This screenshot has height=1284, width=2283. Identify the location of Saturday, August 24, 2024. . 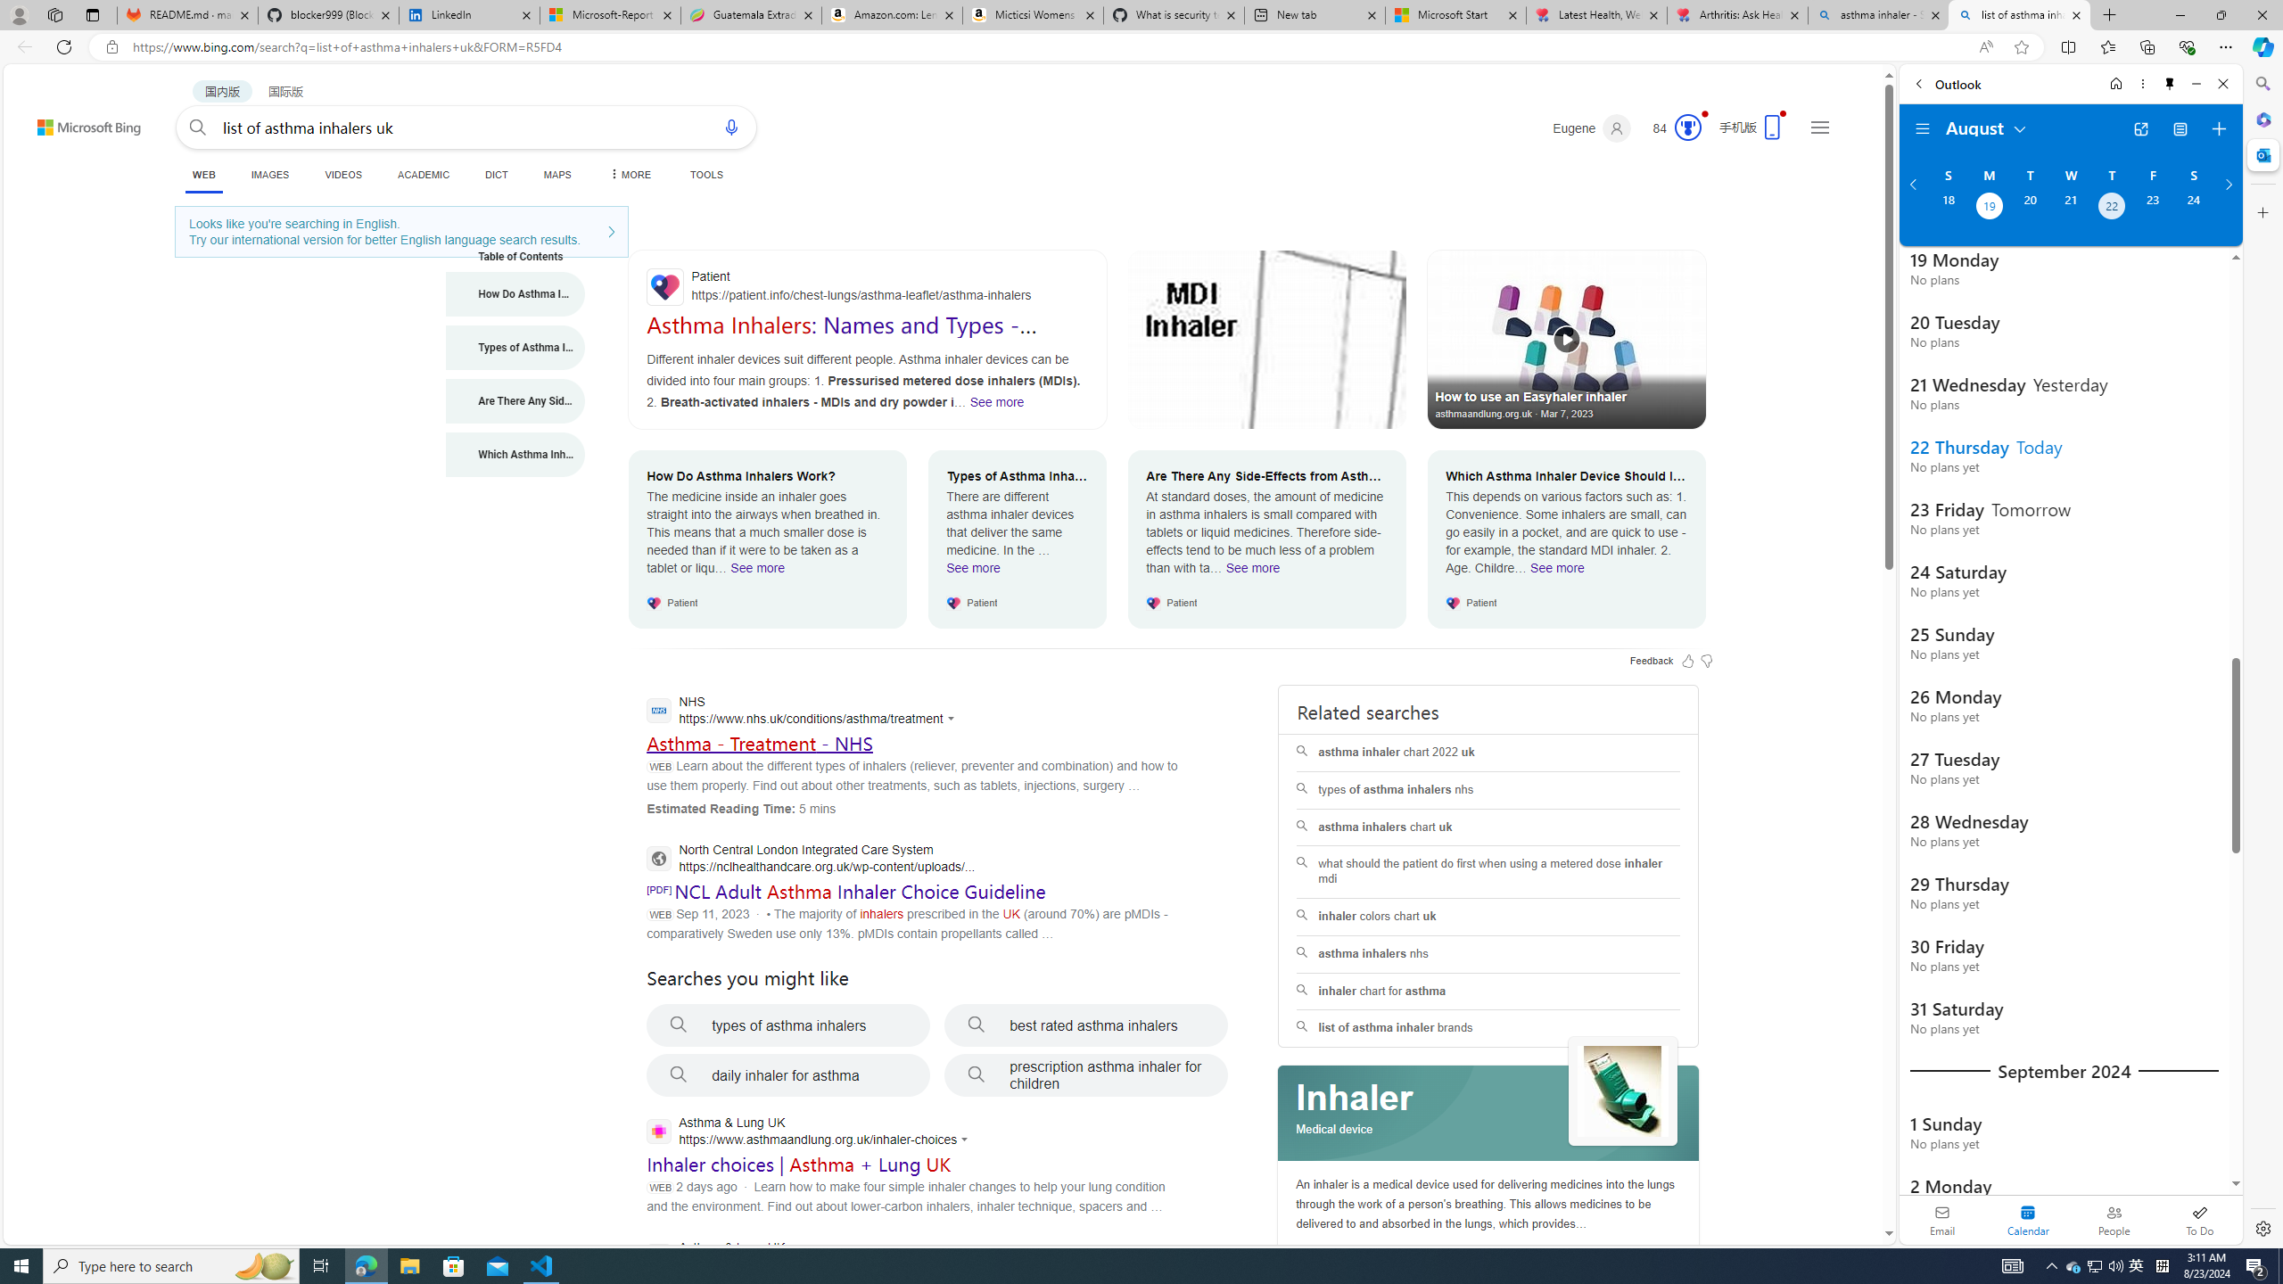
(2194, 208).